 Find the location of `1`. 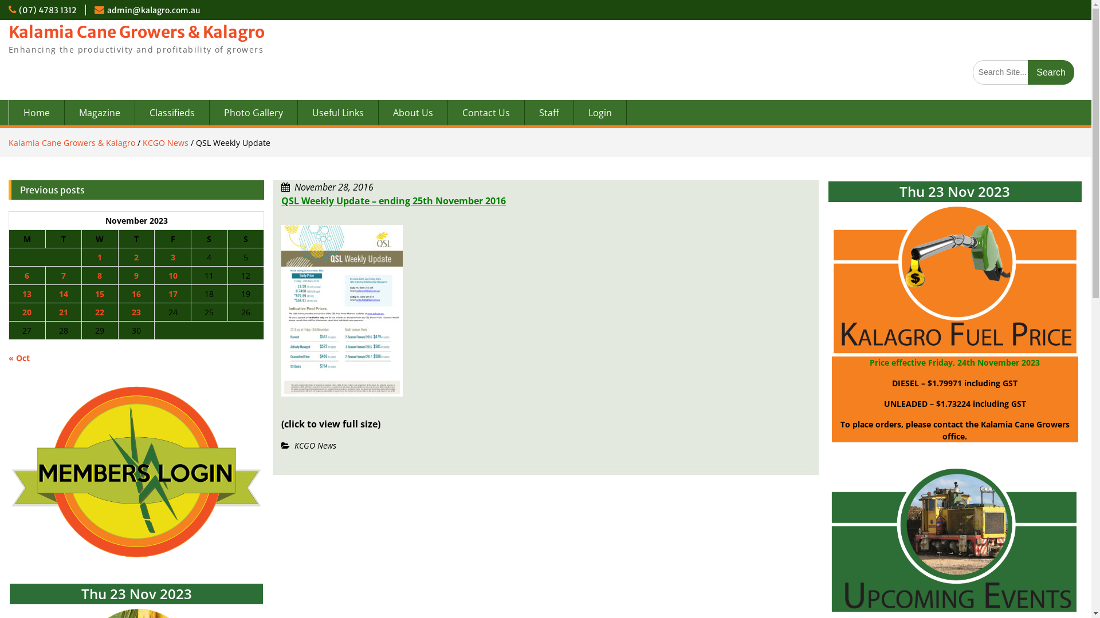

1 is located at coordinates (100, 257).